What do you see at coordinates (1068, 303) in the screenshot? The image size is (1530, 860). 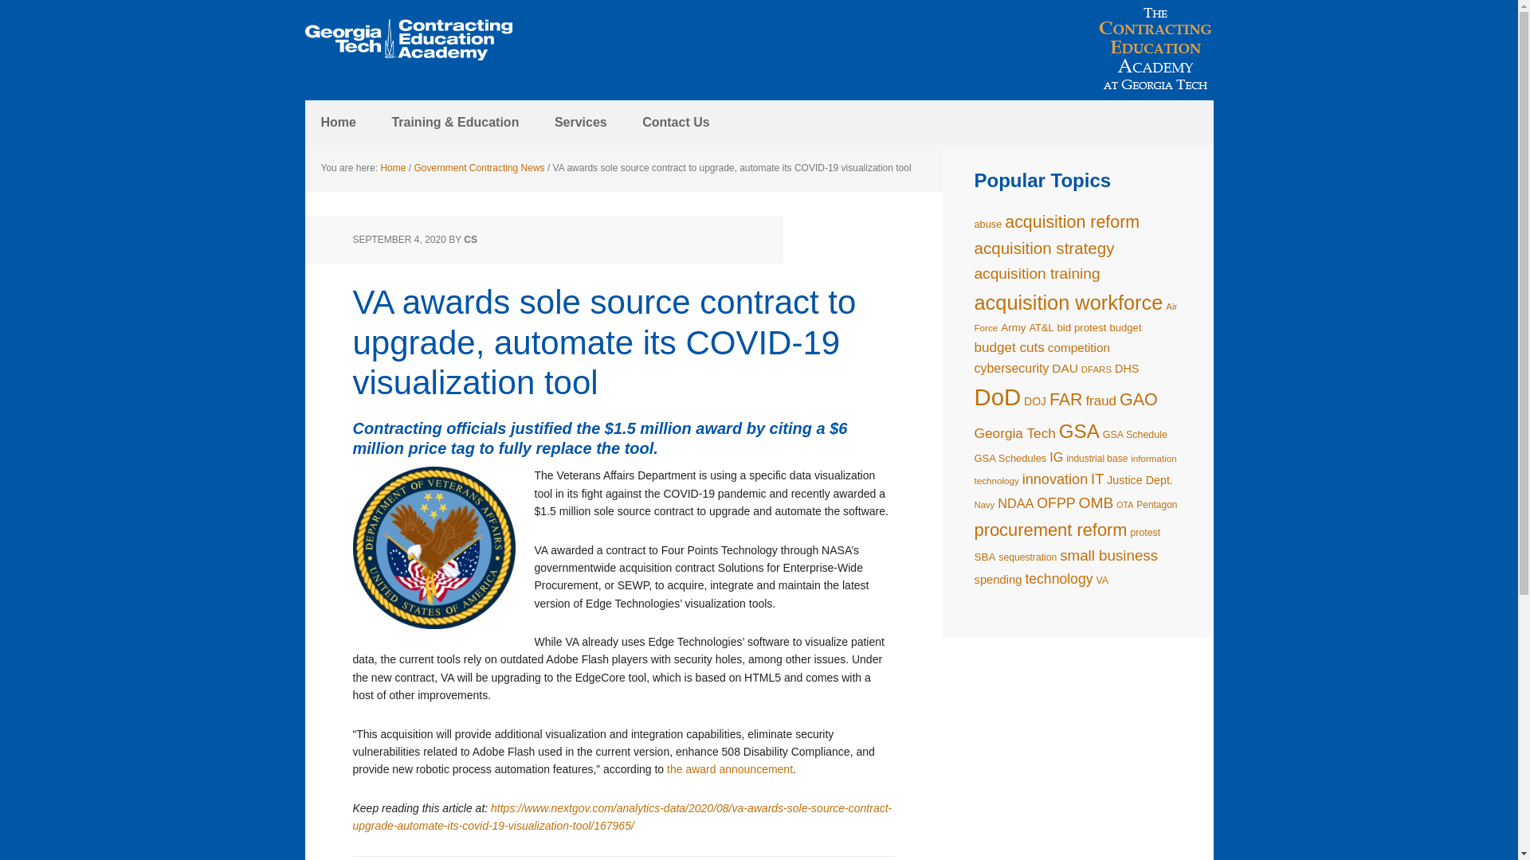 I see `acquisition workforce` at bounding box center [1068, 303].